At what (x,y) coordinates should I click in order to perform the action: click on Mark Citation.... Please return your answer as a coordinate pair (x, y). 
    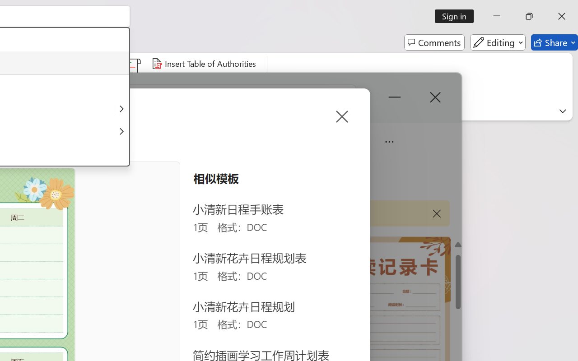
    Looking at the image, I should click on (132, 81).